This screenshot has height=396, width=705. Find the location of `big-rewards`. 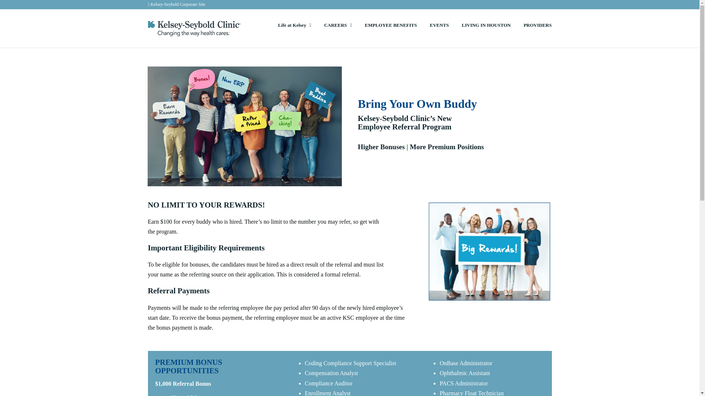

big-rewards is located at coordinates (489, 251).